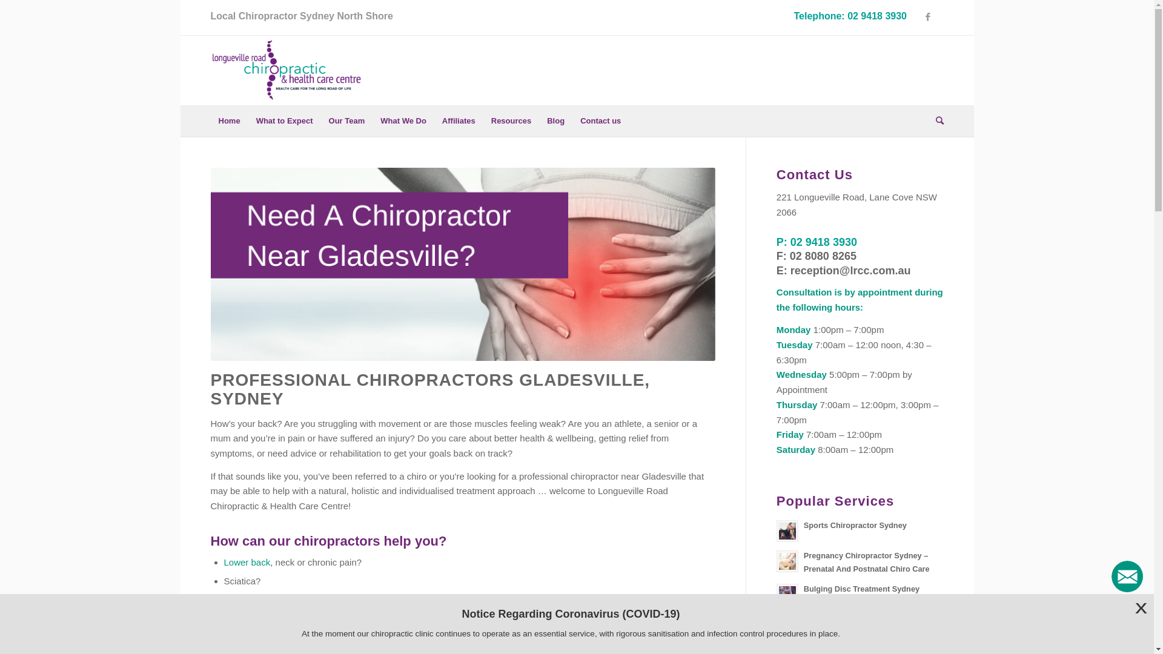 The image size is (1163, 654). What do you see at coordinates (1141, 610) in the screenshot?
I see `x` at bounding box center [1141, 610].